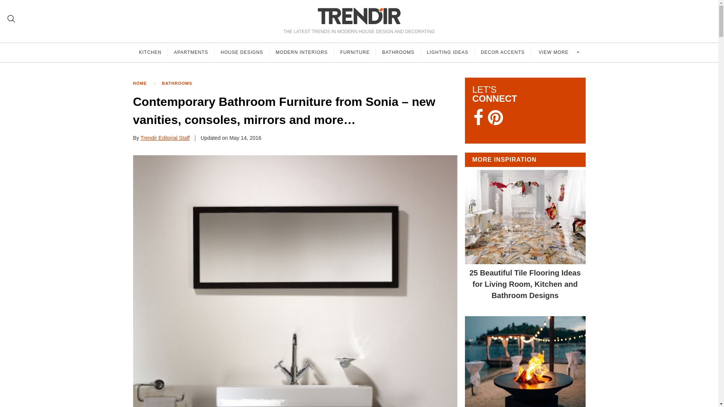 The width and height of the screenshot is (724, 407). I want to click on BATHROOMS, so click(181, 83).